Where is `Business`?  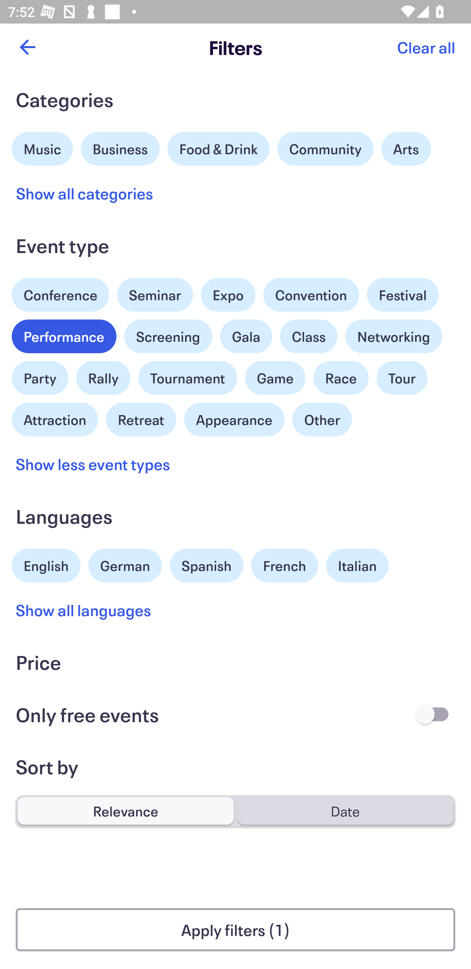
Business is located at coordinates (120, 147).